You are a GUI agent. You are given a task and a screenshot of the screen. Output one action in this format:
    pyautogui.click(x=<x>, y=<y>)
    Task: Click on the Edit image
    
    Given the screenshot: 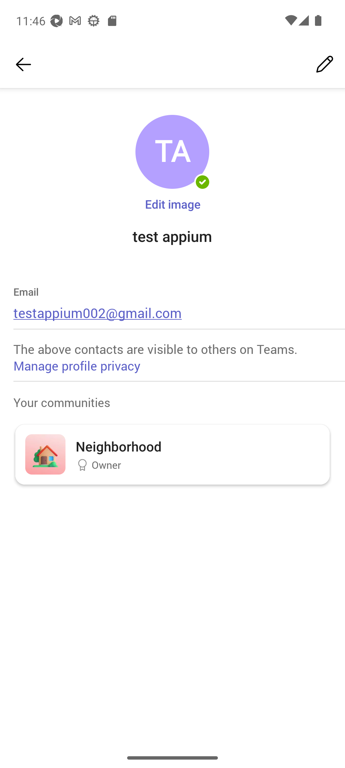 What is the action you would take?
    pyautogui.click(x=172, y=204)
    